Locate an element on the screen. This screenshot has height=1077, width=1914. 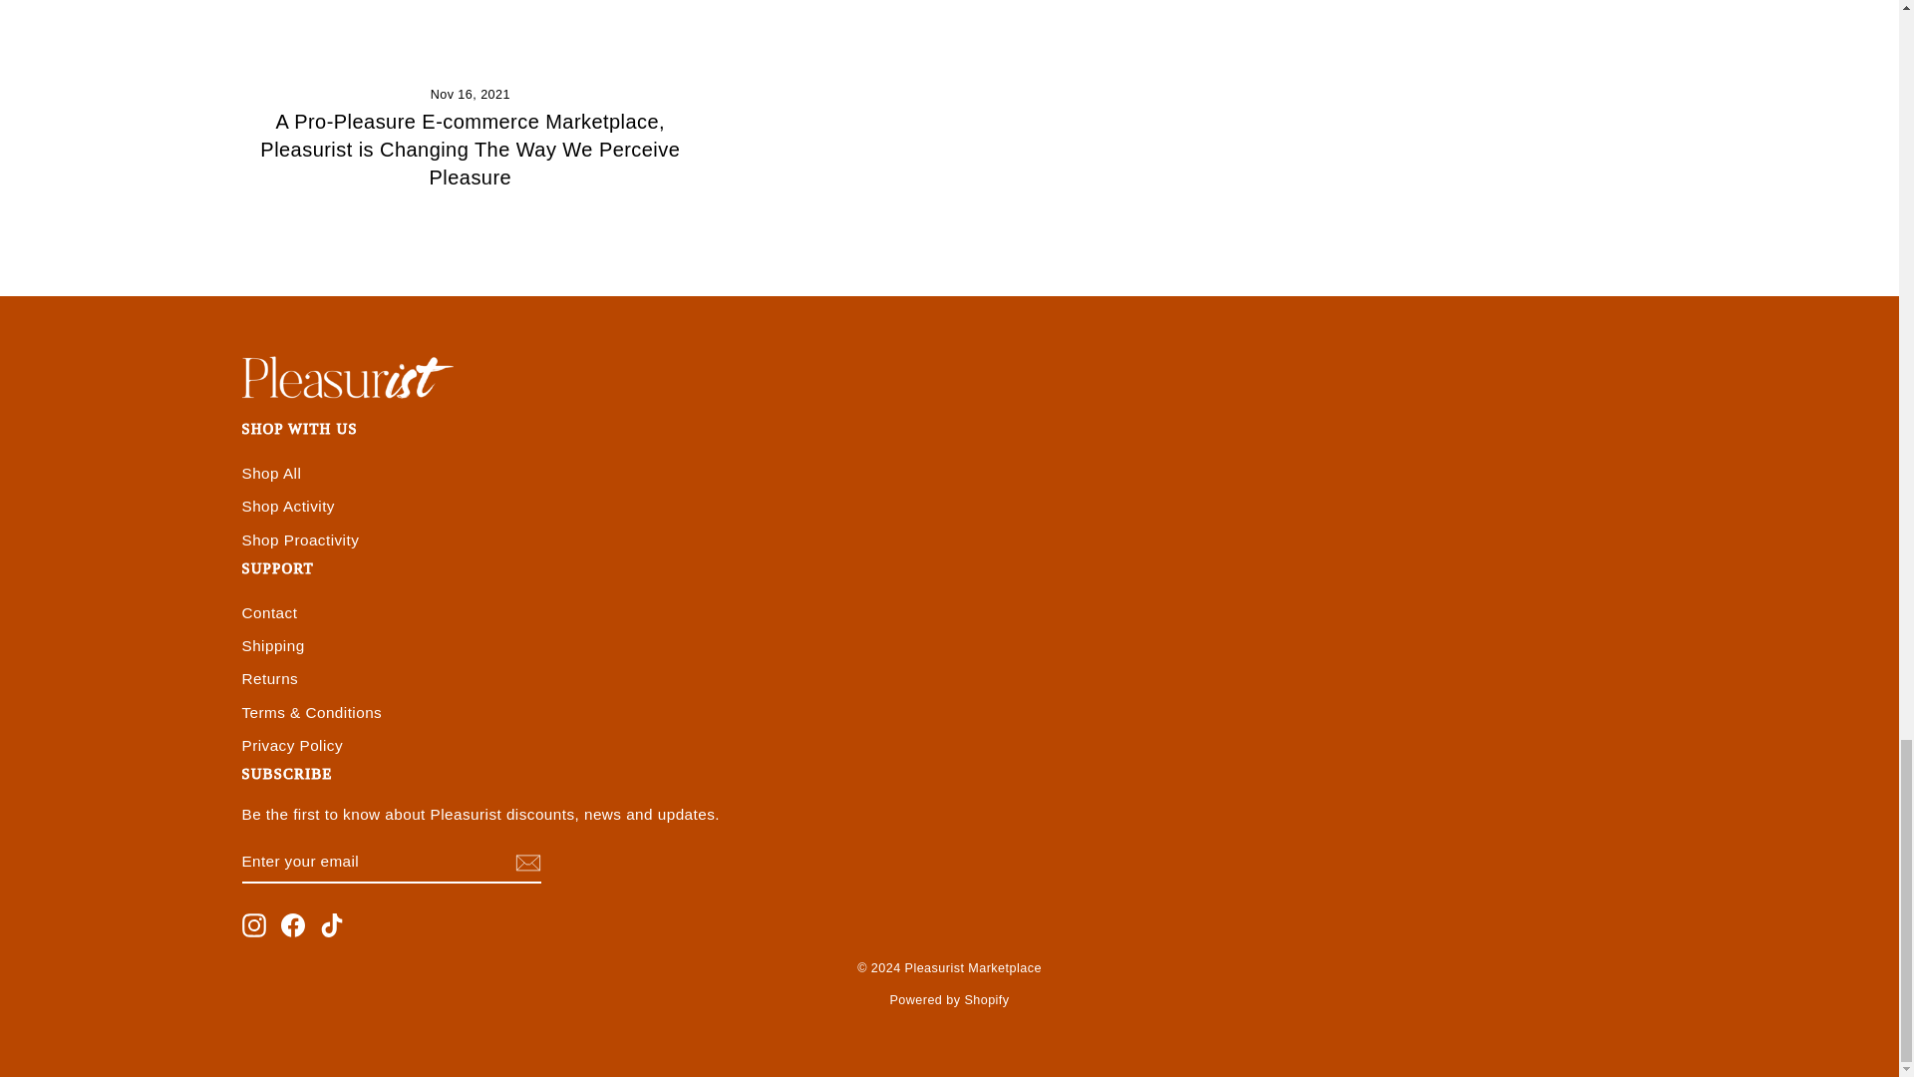
Pleasurist Marketplace on Facebook is located at coordinates (293, 924).